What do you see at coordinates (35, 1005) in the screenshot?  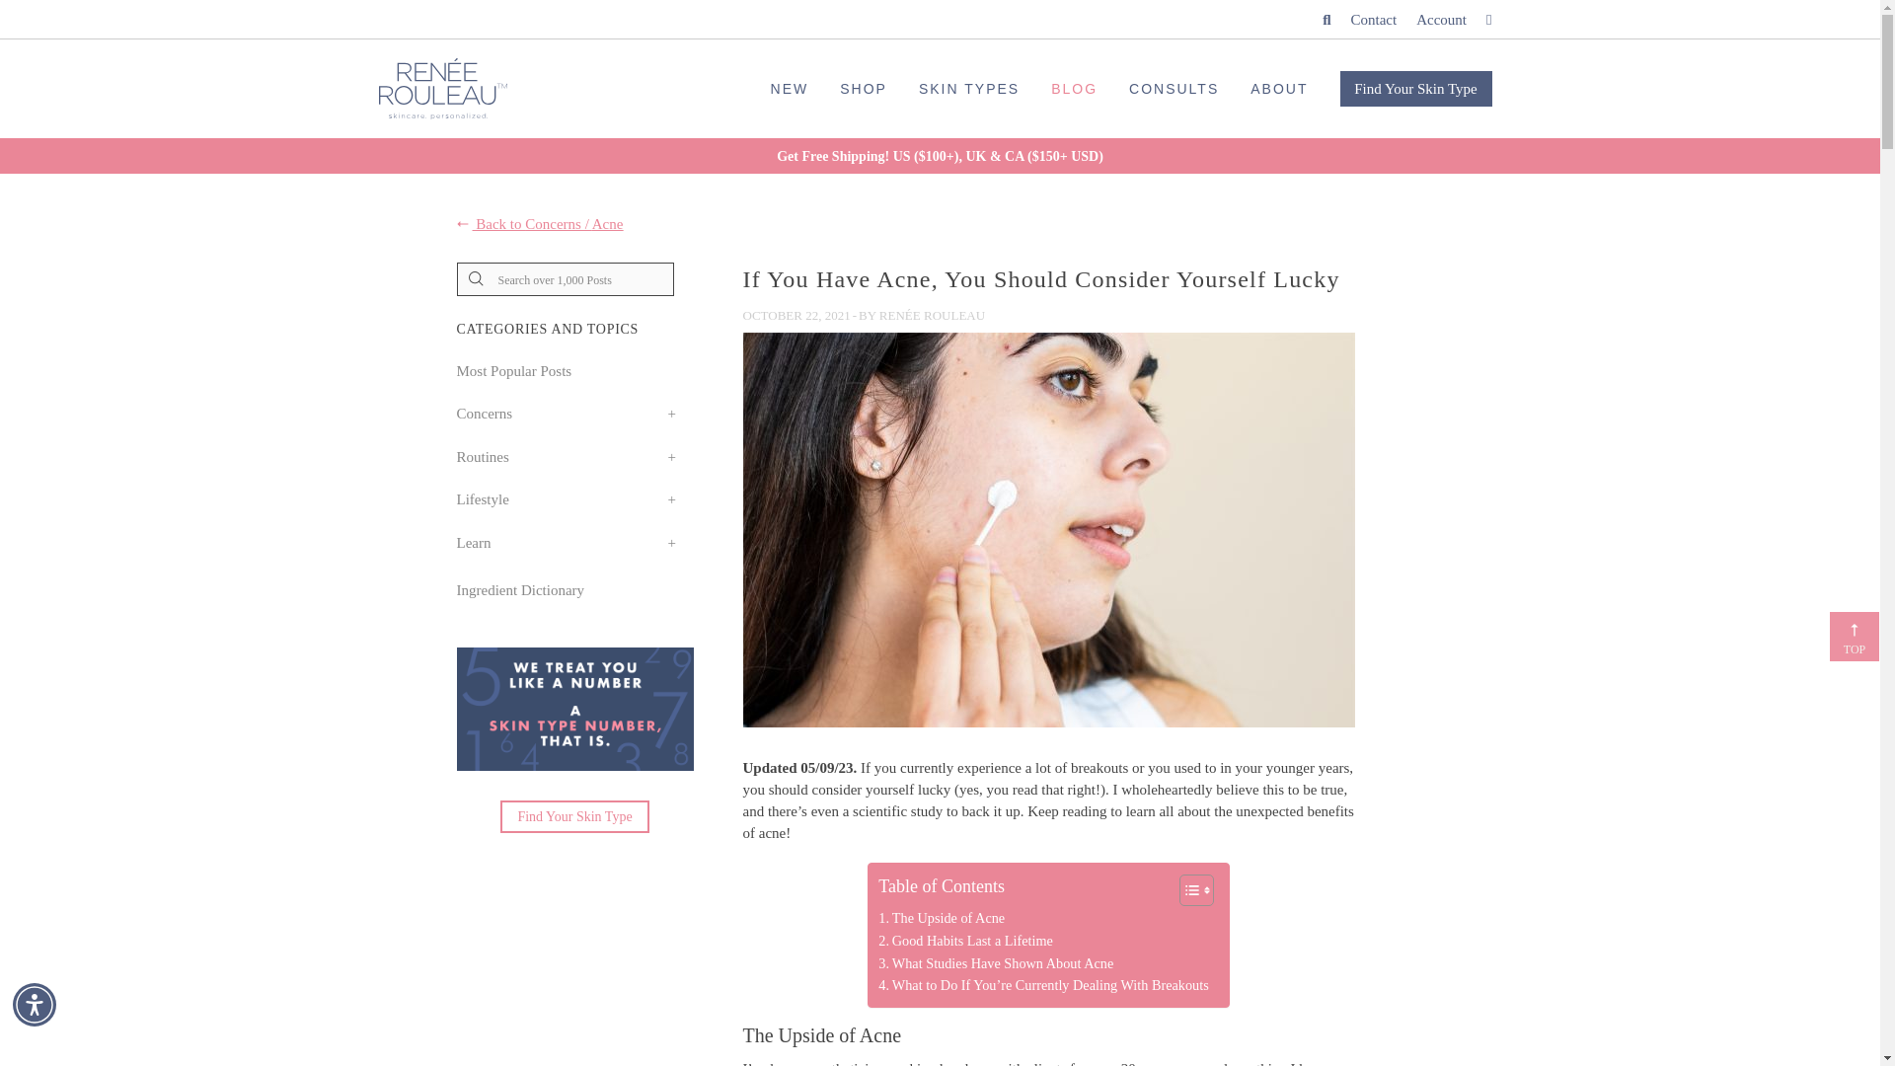 I see `Accessibility Menu` at bounding box center [35, 1005].